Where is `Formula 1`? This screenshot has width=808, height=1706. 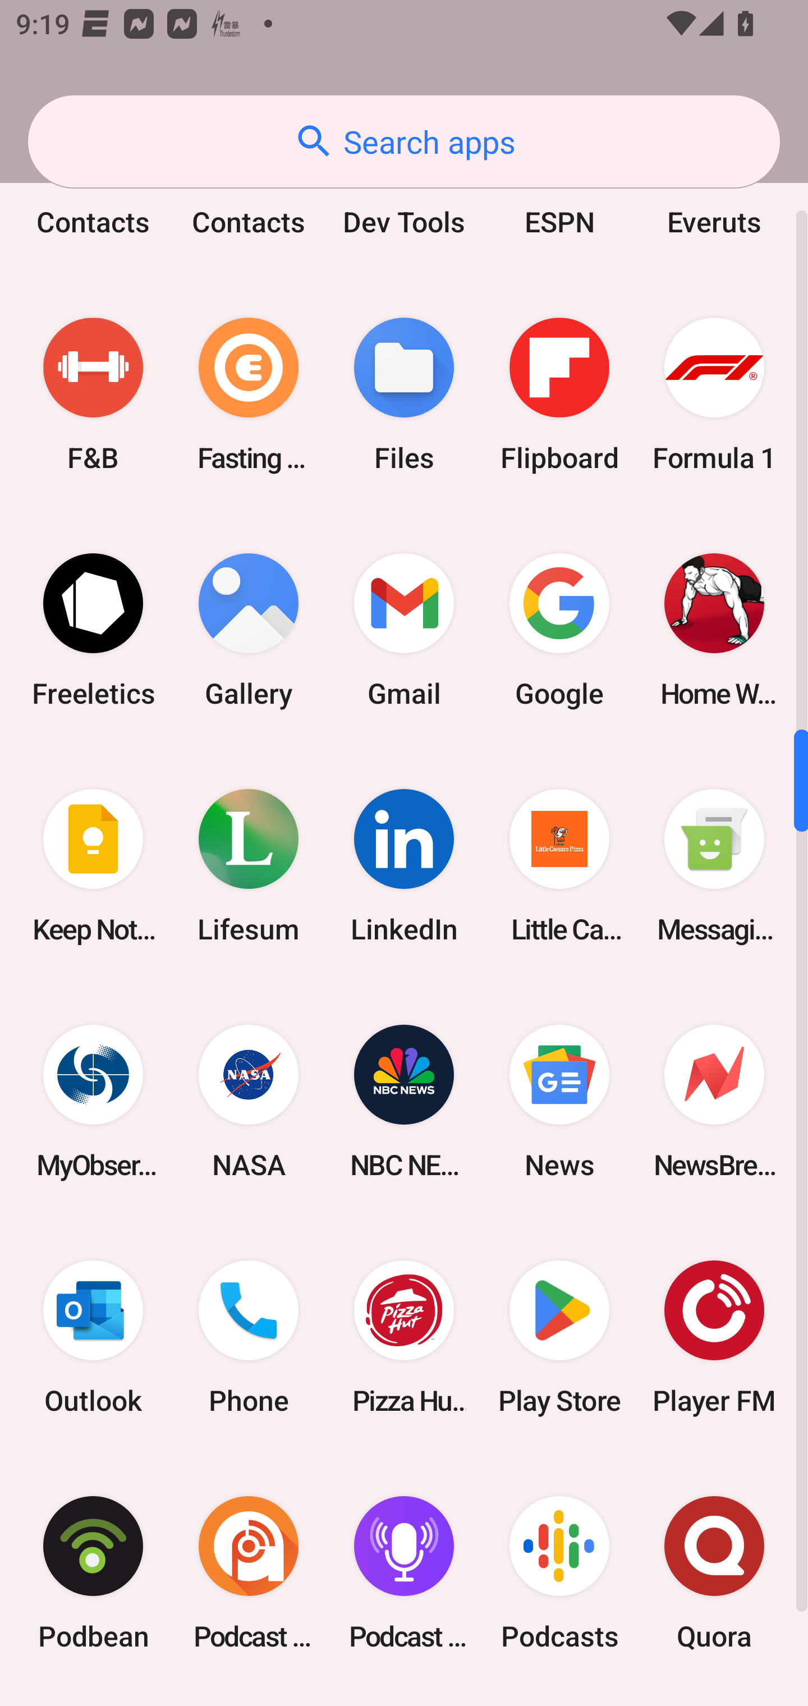 Formula 1 is located at coordinates (714, 394).